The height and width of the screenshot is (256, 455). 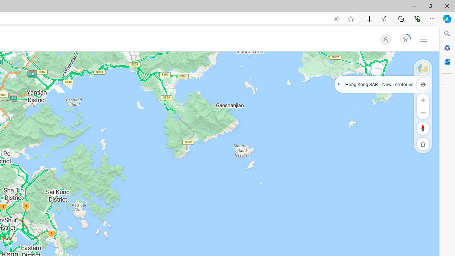 I want to click on Reset to Default Pitch, so click(x=423, y=144).